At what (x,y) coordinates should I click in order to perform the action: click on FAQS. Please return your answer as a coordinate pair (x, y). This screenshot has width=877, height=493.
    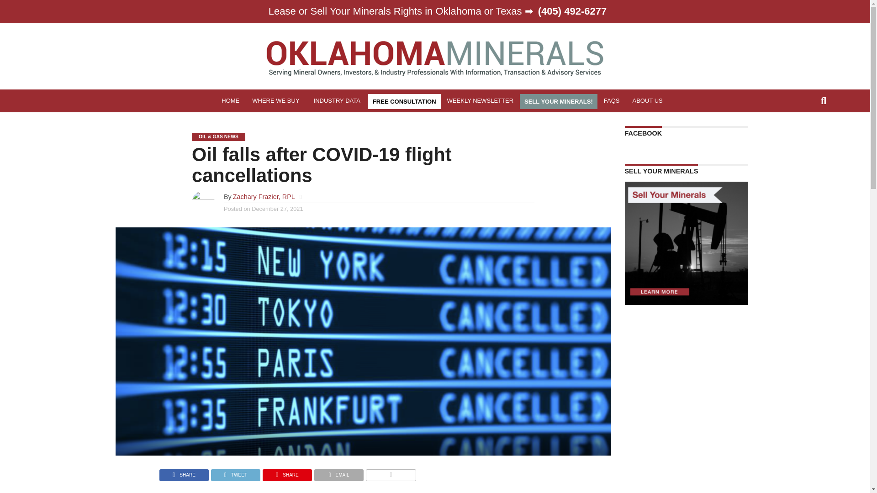
    Looking at the image, I should click on (611, 100).